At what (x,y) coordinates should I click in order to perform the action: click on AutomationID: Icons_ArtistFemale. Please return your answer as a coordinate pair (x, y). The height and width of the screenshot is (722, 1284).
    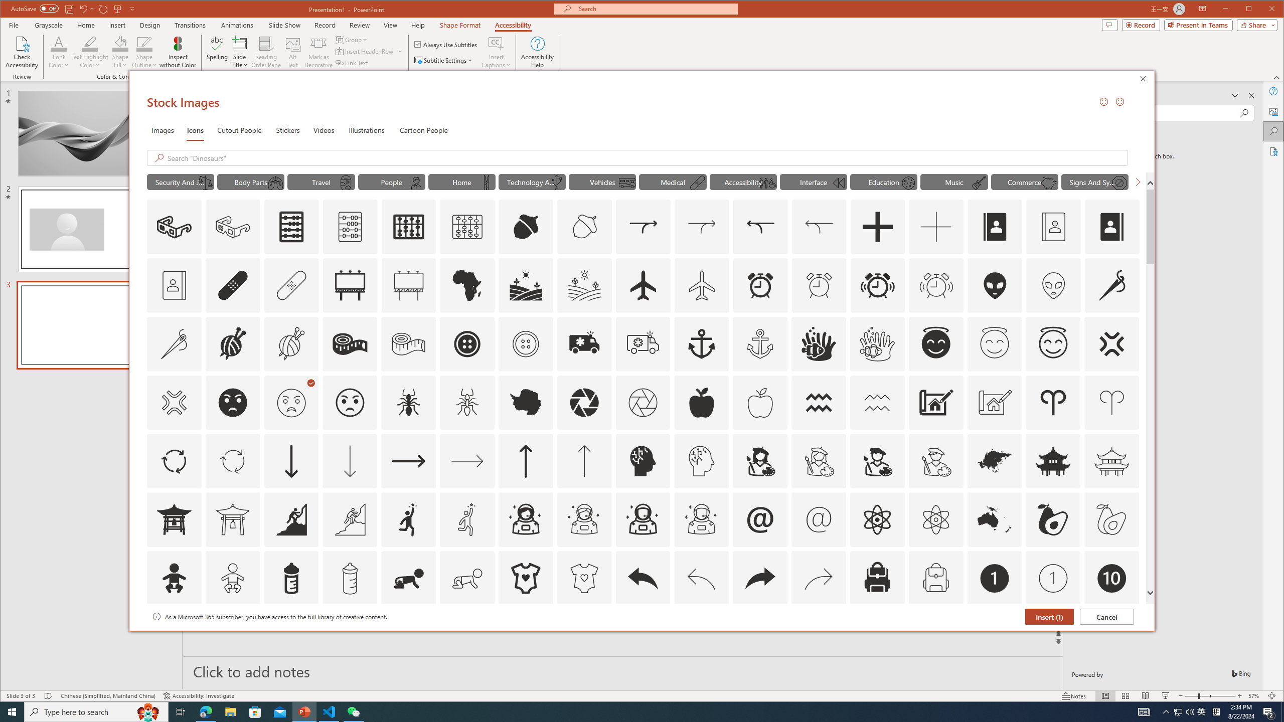
    Looking at the image, I should click on (760, 461).